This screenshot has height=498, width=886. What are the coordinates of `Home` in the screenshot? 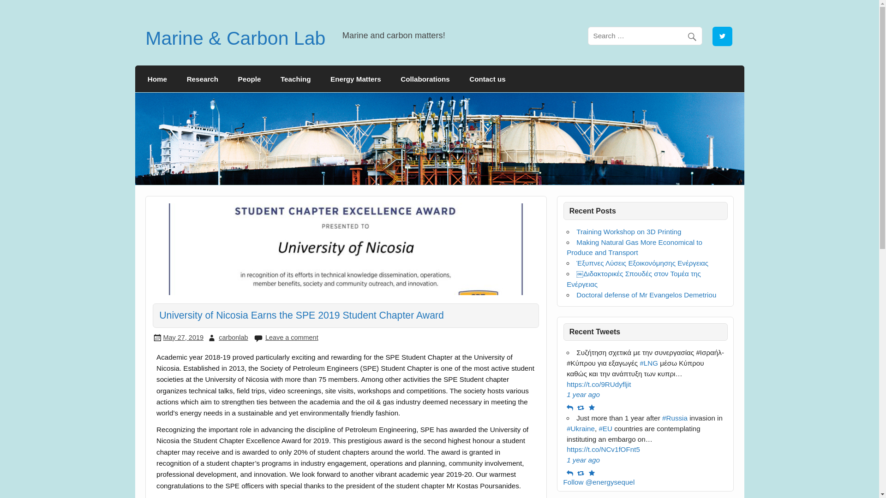 It's located at (158, 78).